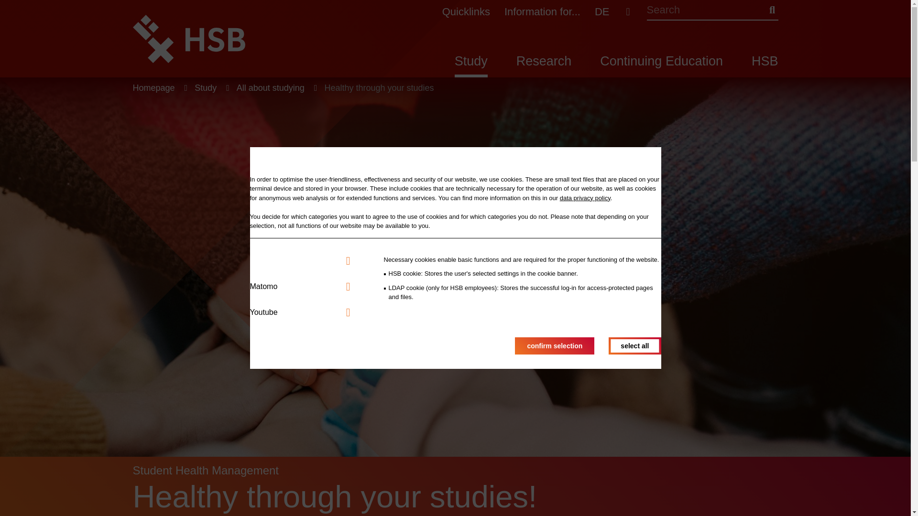 Image resolution: width=918 pixels, height=516 pixels. I want to click on Search, so click(772, 10).